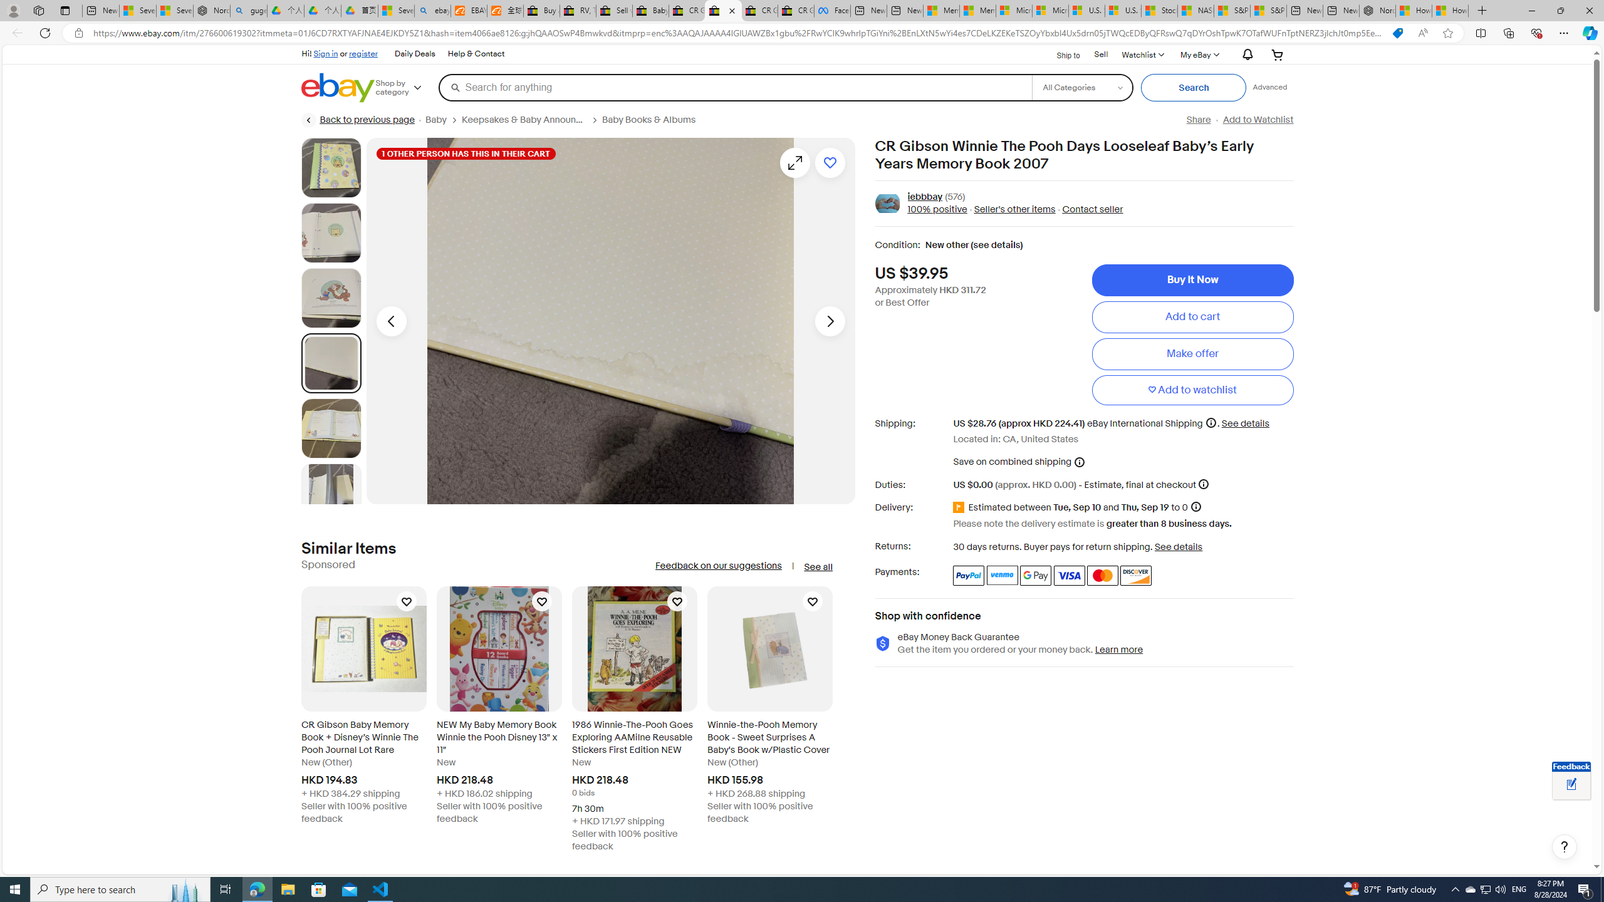  Describe the element at coordinates (1081, 87) in the screenshot. I see `Select a category for search` at that location.